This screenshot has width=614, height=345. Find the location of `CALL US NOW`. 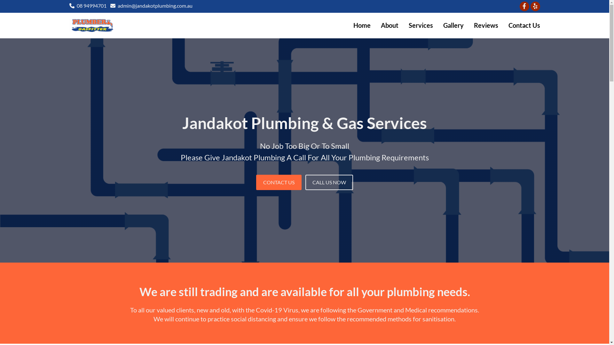

CALL US NOW is located at coordinates (329, 182).